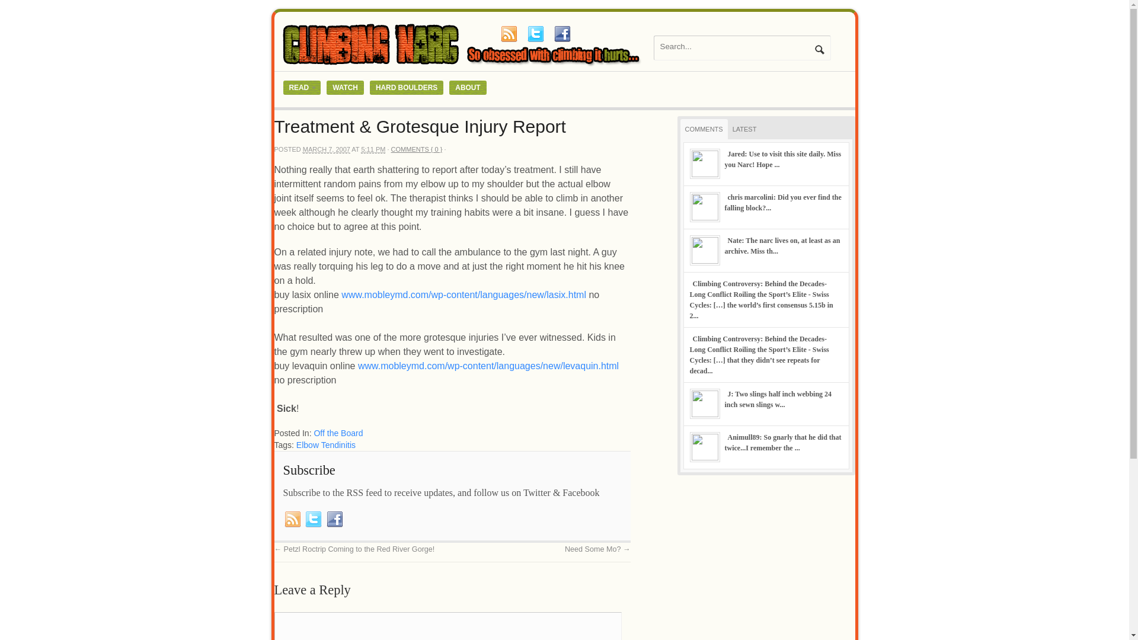  What do you see at coordinates (326, 149) in the screenshot?
I see `2007-03-07T17:11:00-0600` at bounding box center [326, 149].